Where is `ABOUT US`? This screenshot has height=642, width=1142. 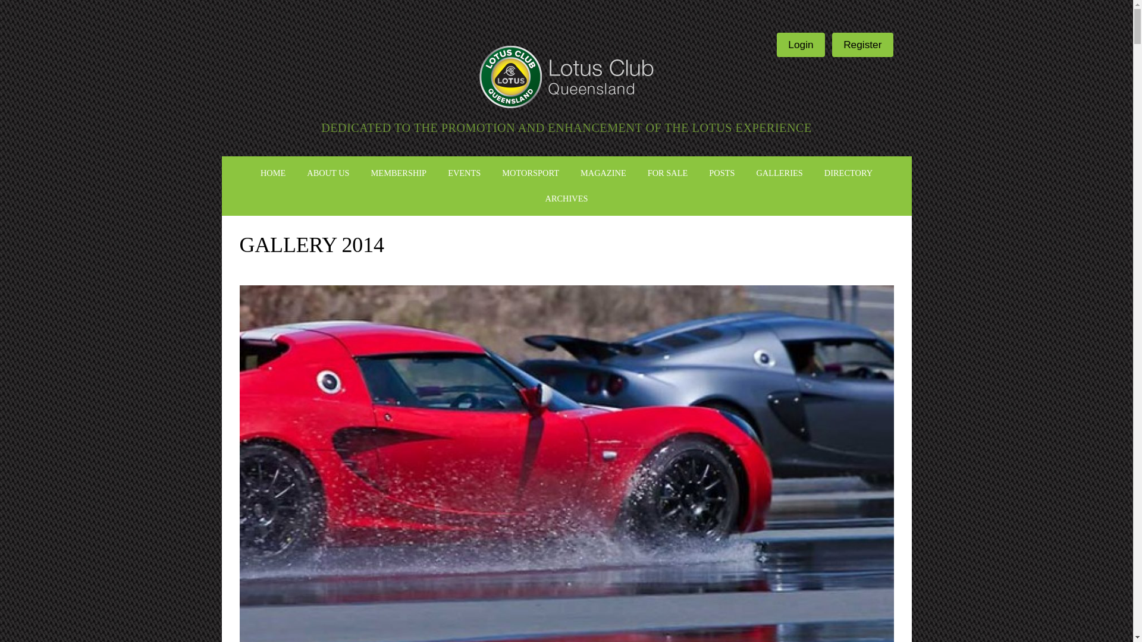
ABOUT US is located at coordinates (327, 174).